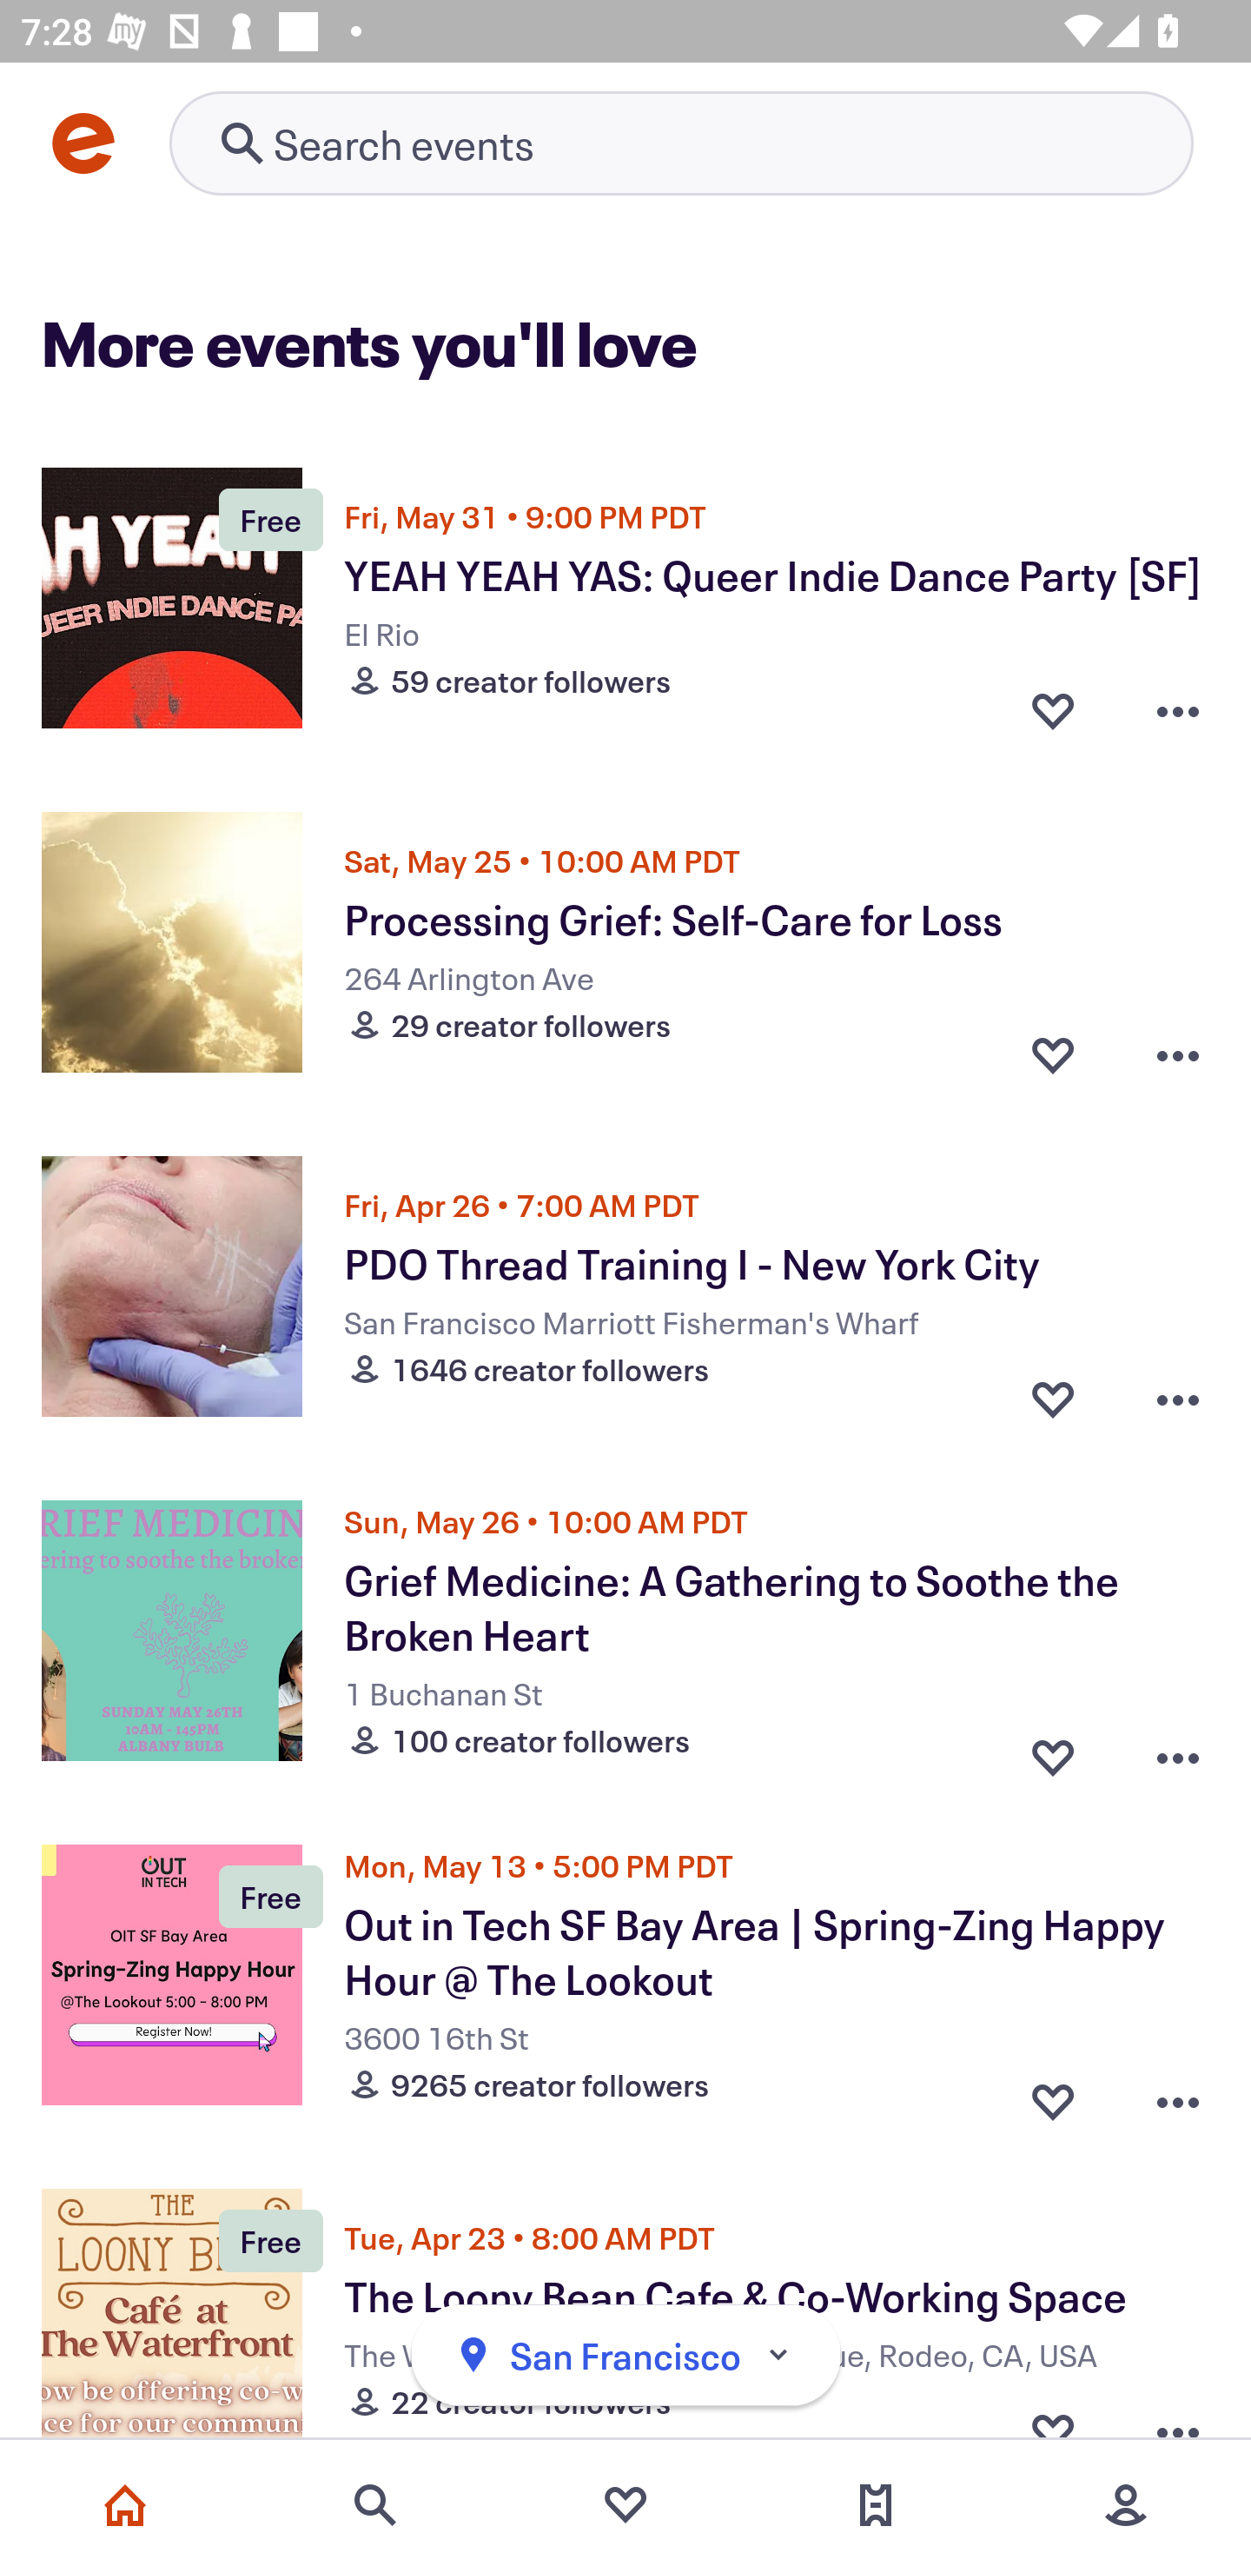  What do you see at coordinates (1178, 708) in the screenshot?
I see `Overflow menu button` at bounding box center [1178, 708].